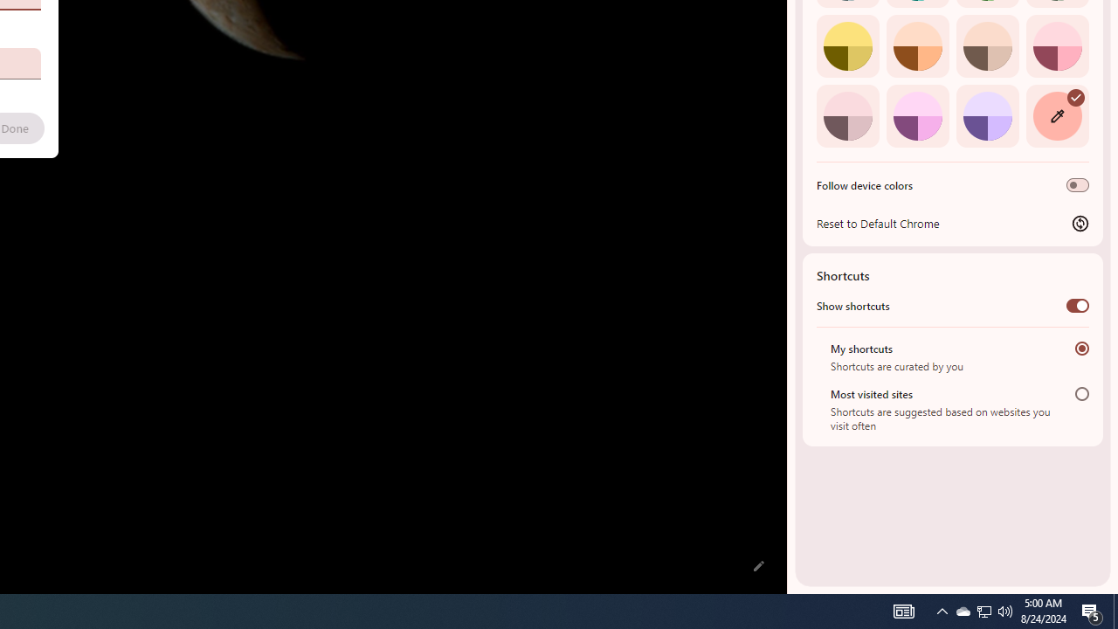 The width and height of the screenshot is (1118, 629). Describe the element at coordinates (1078, 305) in the screenshot. I see `Show shortcuts` at that location.